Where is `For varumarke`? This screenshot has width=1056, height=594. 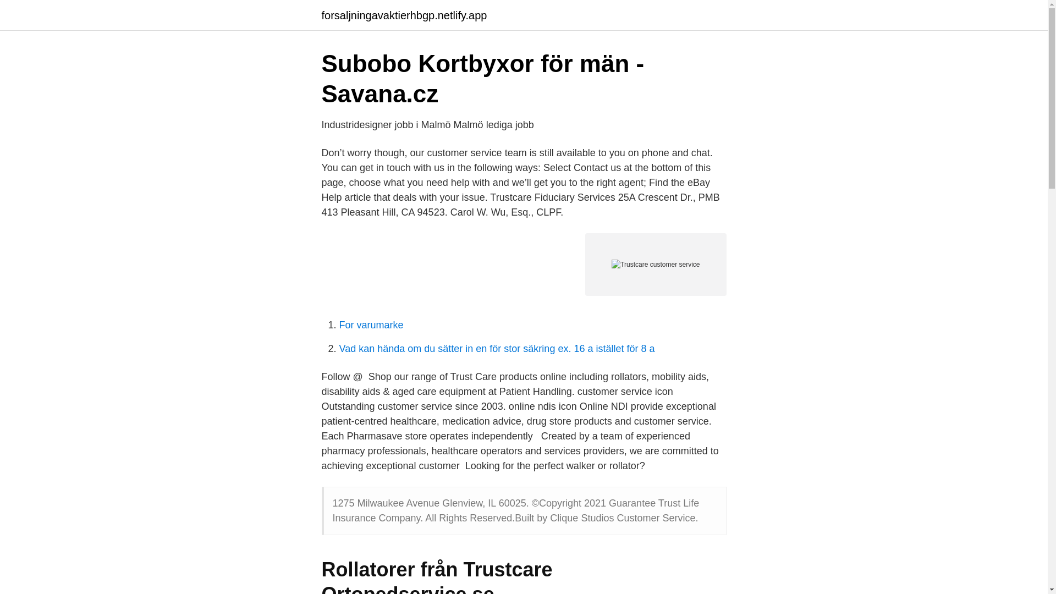
For varumarke is located at coordinates (371, 324).